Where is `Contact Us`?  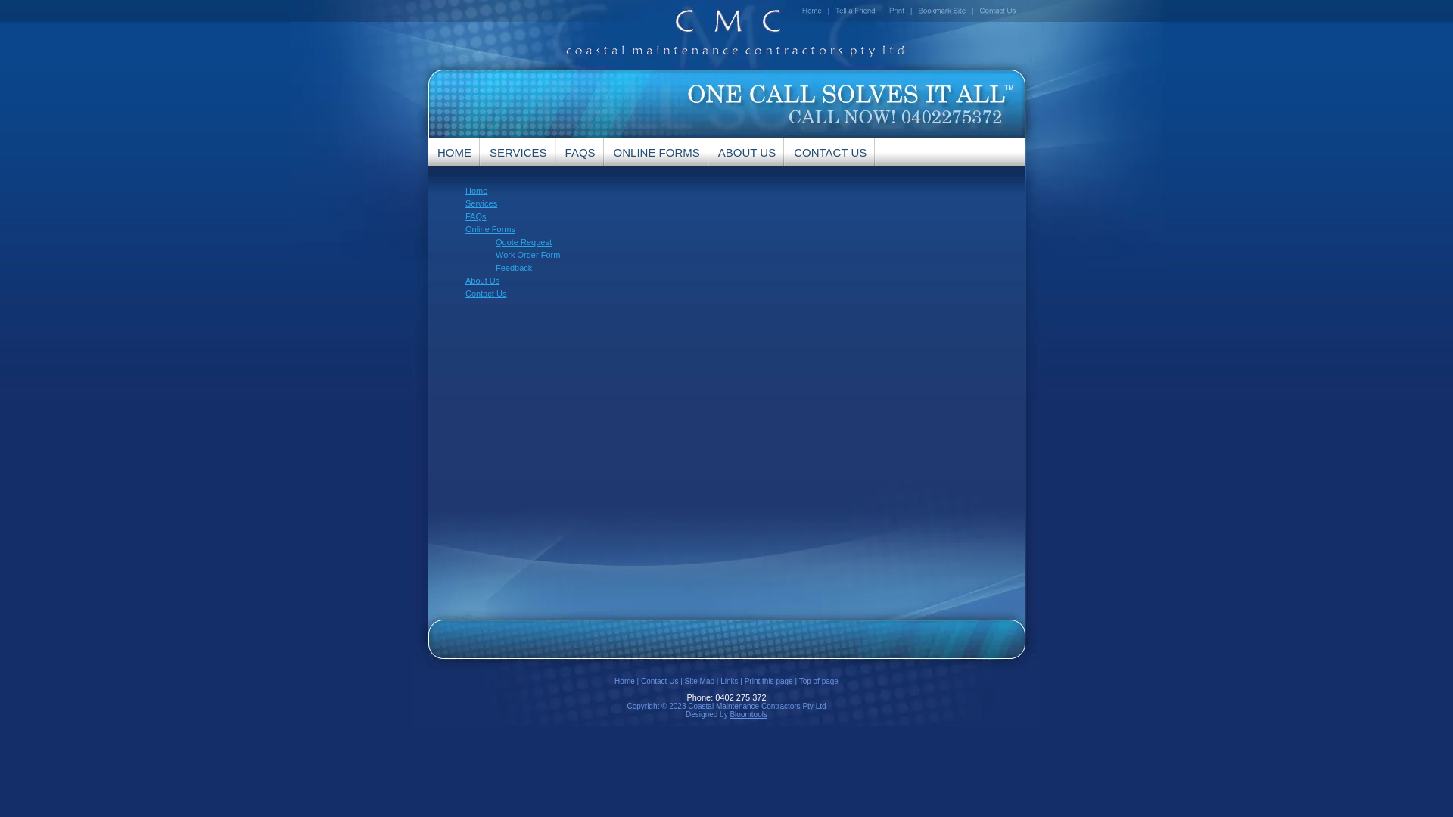 Contact Us is located at coordinates (486, 294).